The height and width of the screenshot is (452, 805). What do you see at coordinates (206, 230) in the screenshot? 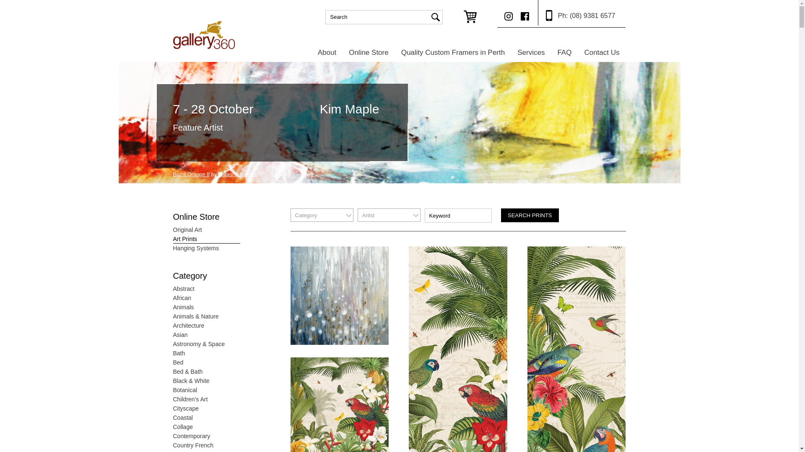
I see `Original Art` at bounding box center [206, 230].